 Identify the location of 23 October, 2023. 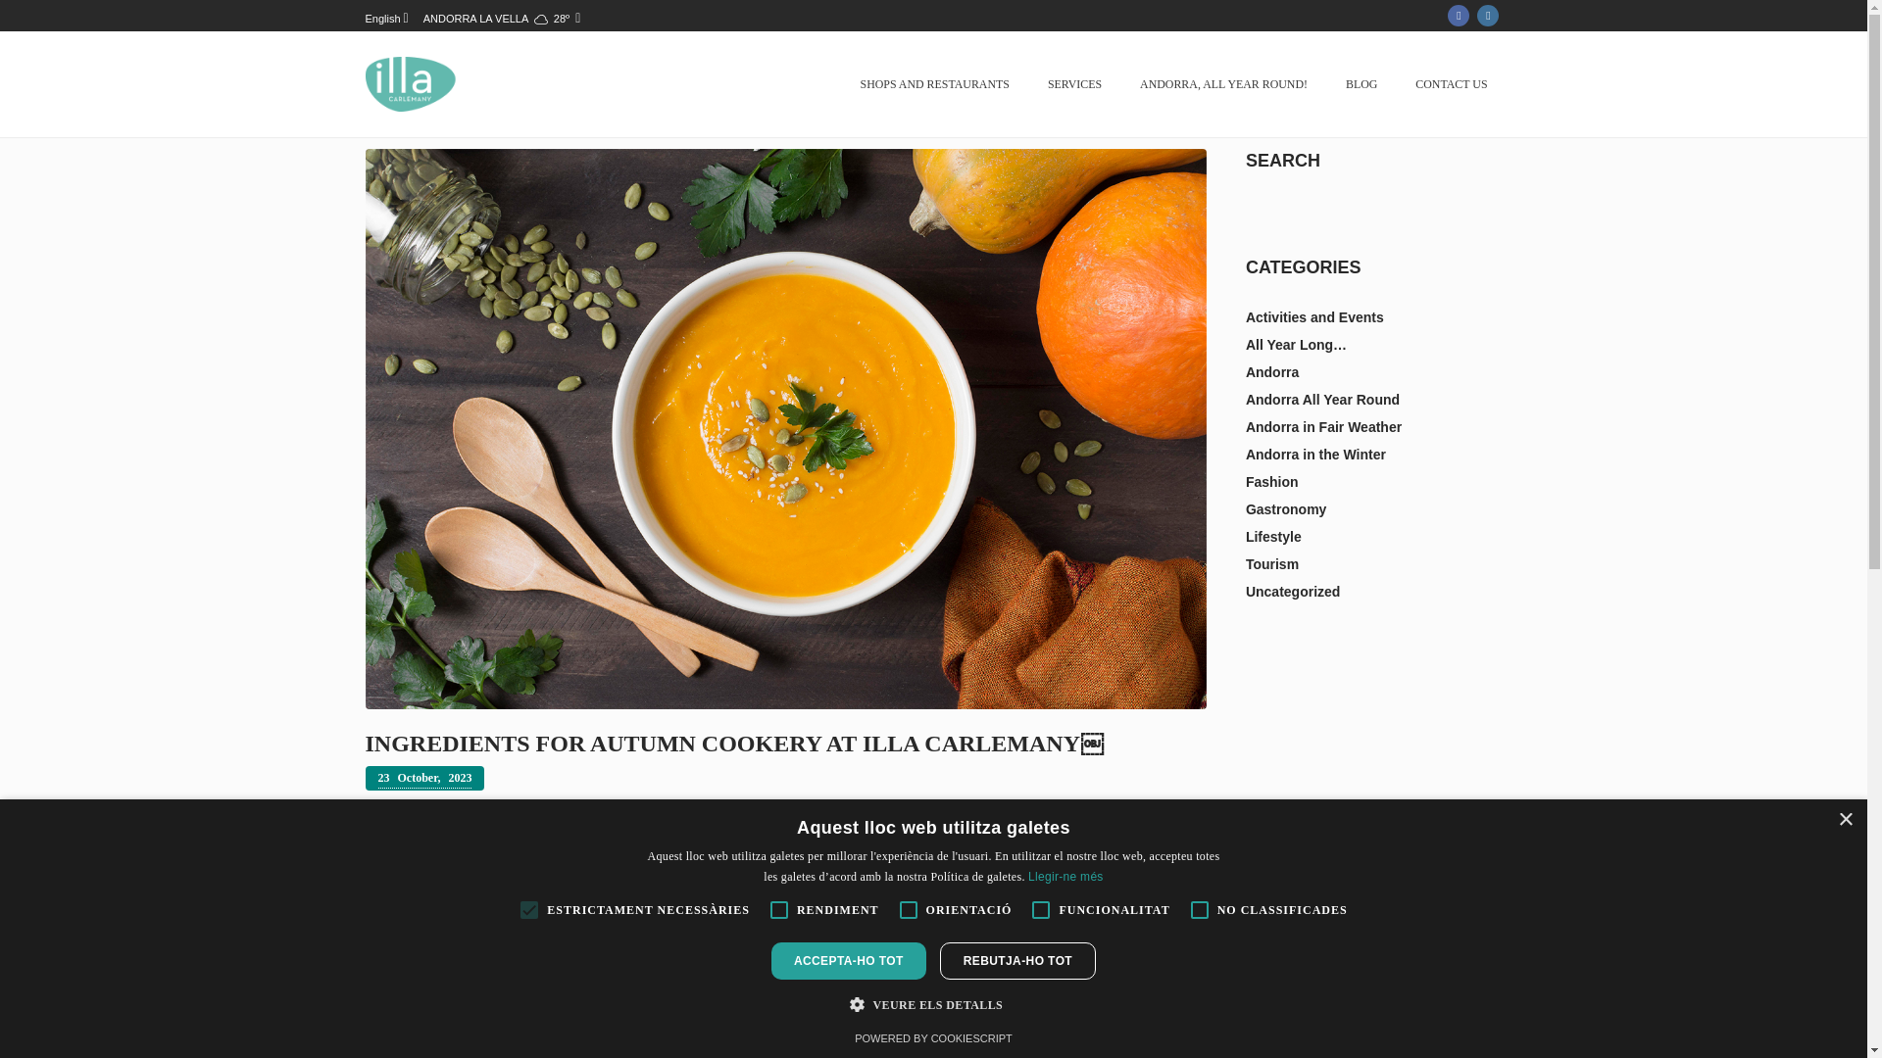
(424, 778).